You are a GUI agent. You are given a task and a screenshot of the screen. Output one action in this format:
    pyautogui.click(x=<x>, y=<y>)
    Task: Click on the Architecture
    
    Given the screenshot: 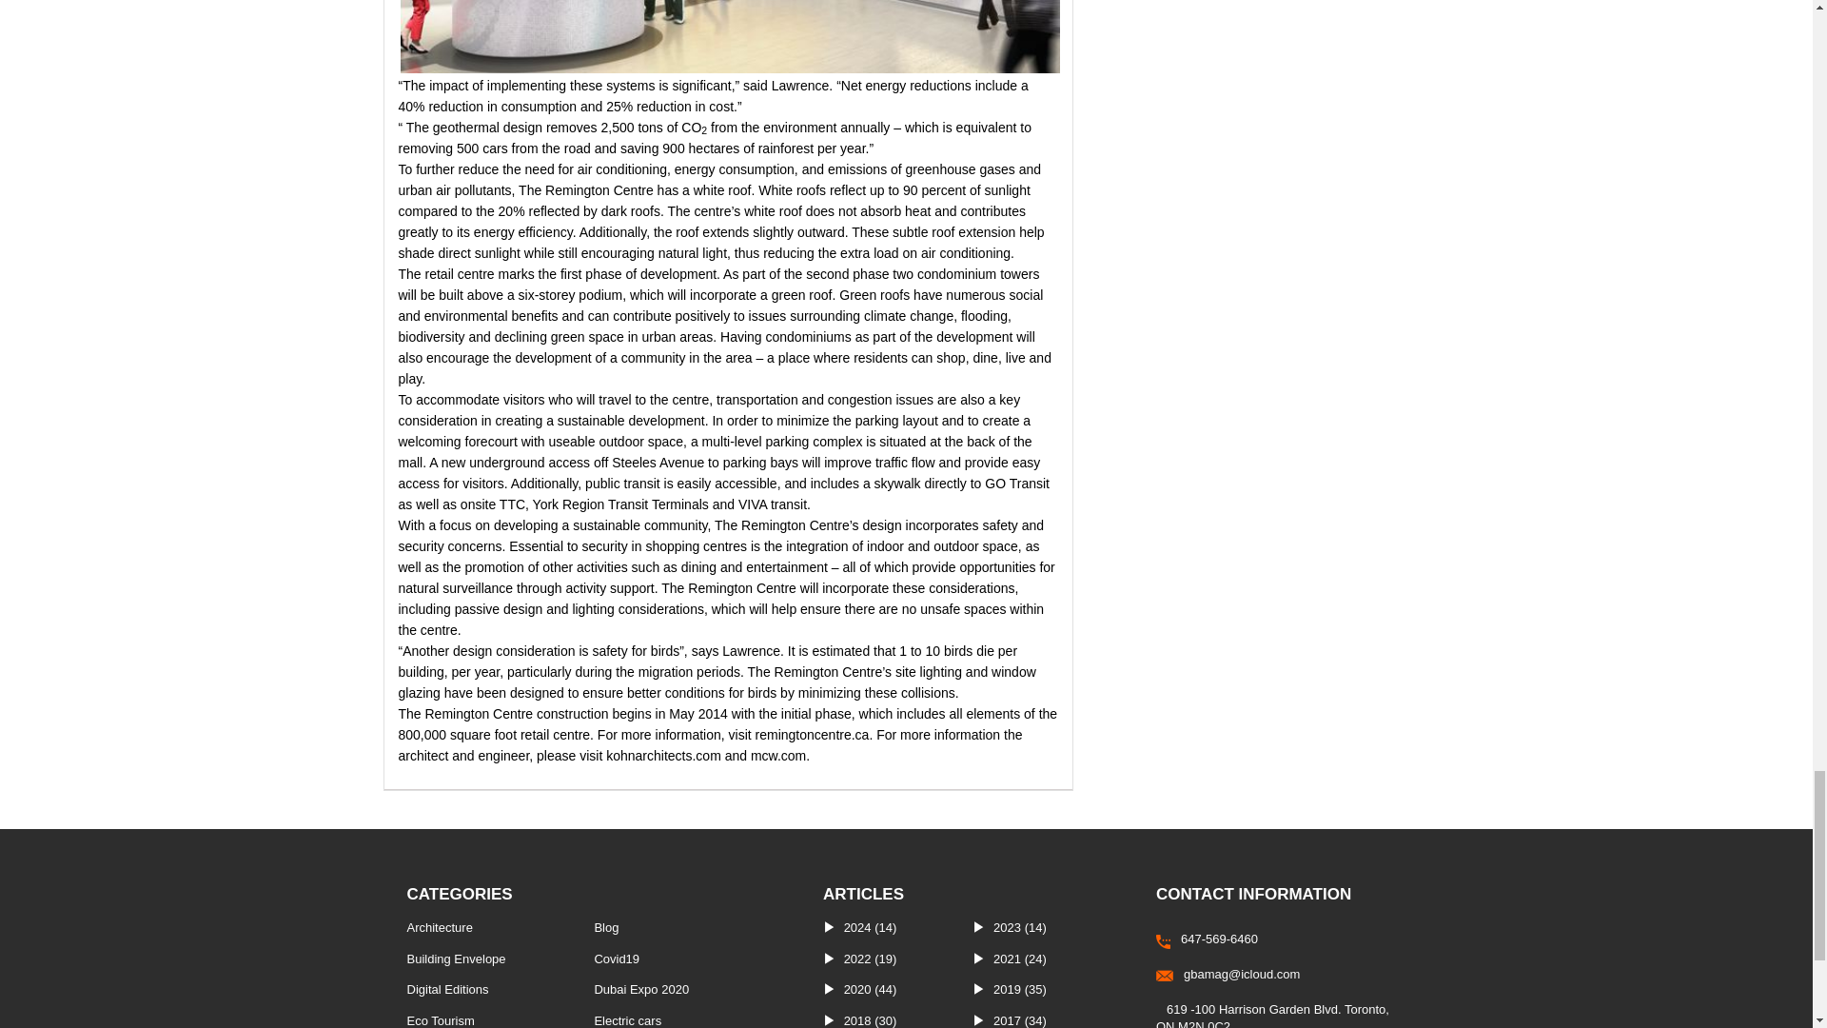 What is the action you would take?
    pyautogui.click(x=440, y=927)
    